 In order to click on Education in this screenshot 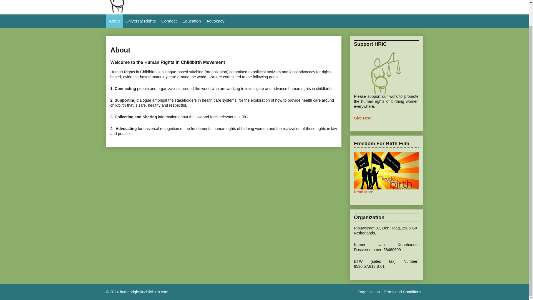, I will do `click(192, 21)`.